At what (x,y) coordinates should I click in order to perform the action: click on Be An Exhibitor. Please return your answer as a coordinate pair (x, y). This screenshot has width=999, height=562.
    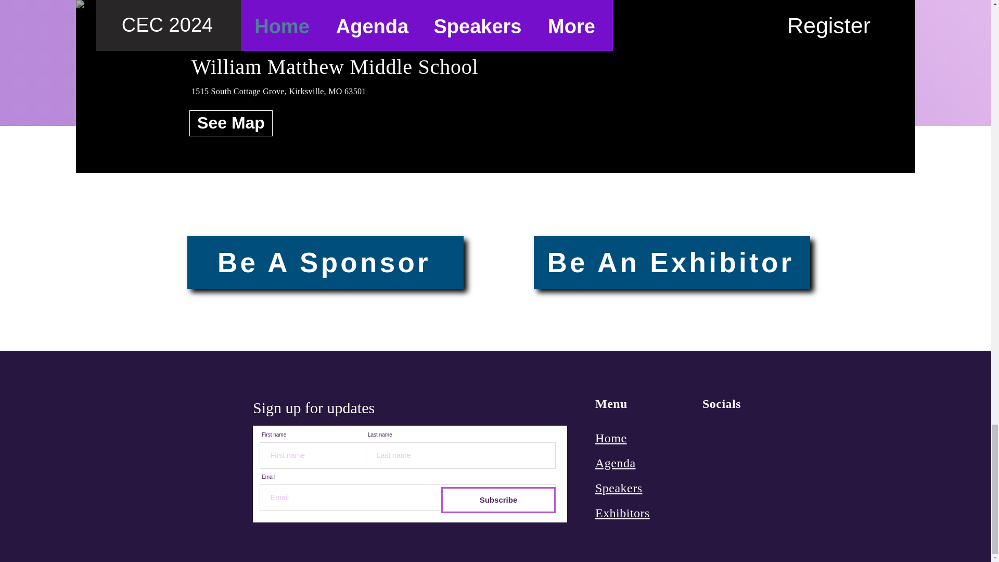
    Looking at the image, I should click on (672, 262).